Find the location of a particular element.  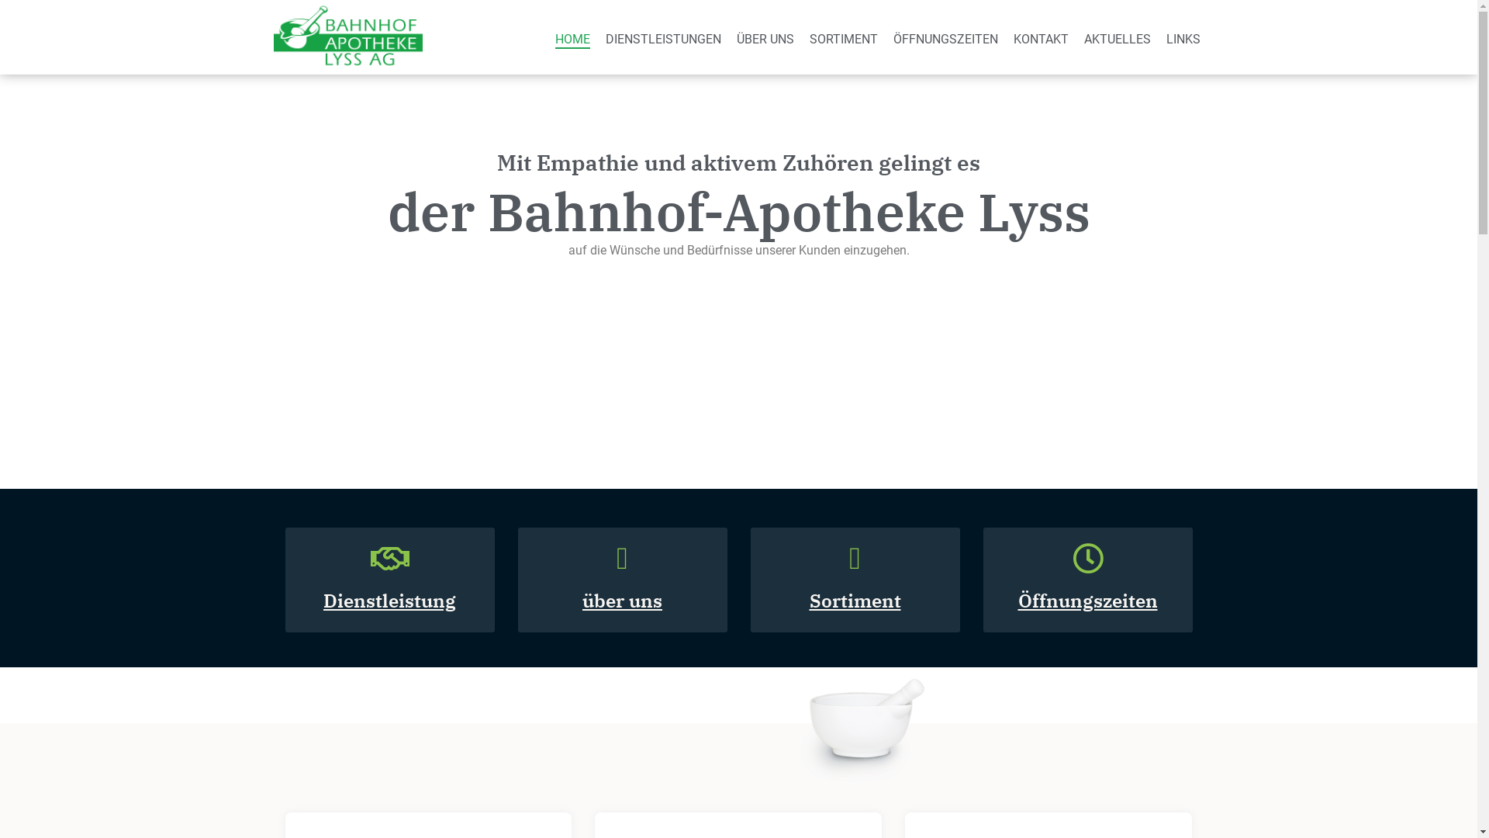

LINKS is located at coordinates (1183, 39).